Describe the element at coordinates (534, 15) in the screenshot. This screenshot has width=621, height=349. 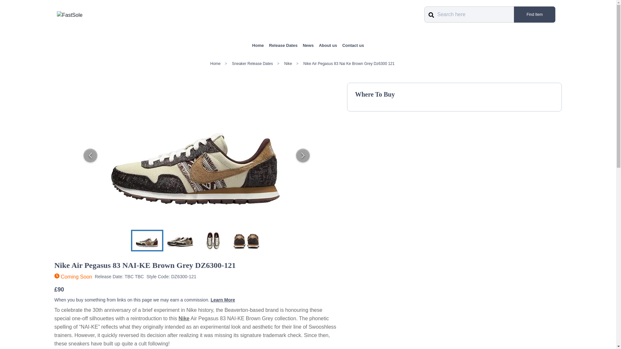
I see `Find Item` at that location.